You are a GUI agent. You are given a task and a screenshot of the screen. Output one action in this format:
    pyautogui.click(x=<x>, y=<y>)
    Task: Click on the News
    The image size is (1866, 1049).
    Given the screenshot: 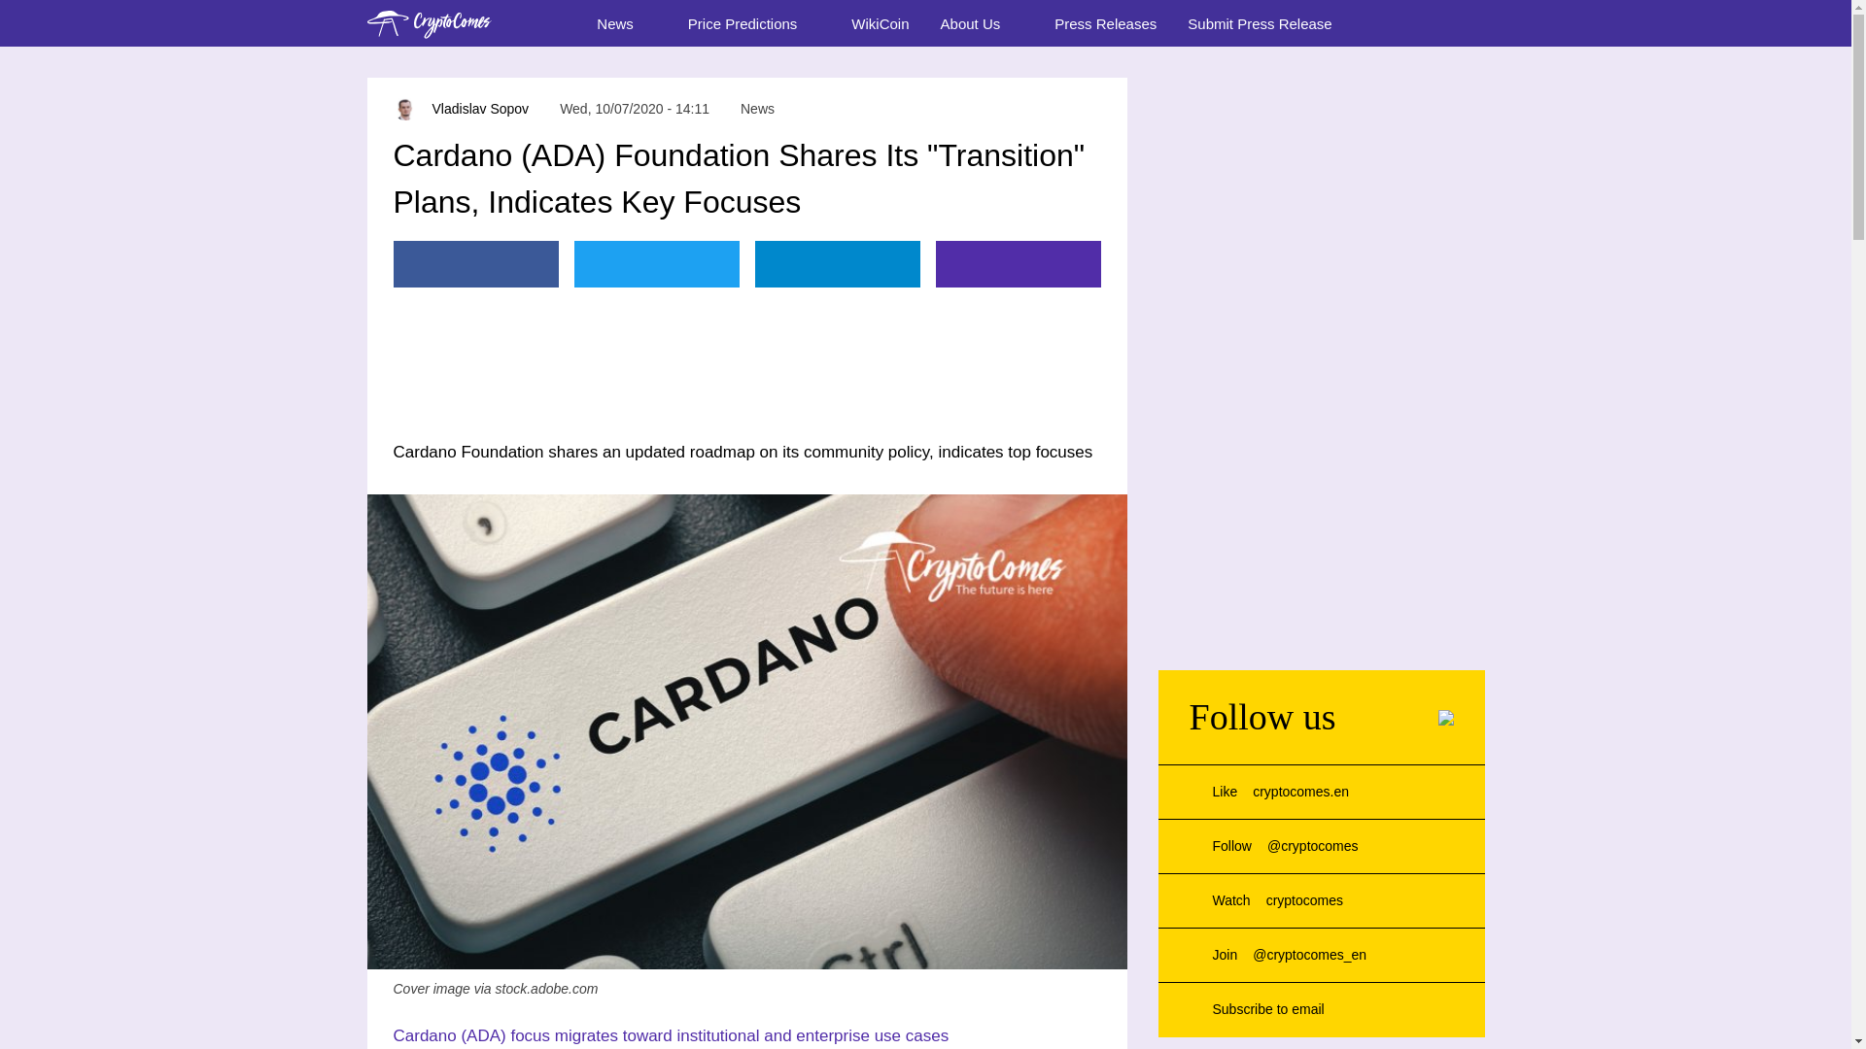 What is the action you would take?
    pyautogui.click(x=757, y=109)
    